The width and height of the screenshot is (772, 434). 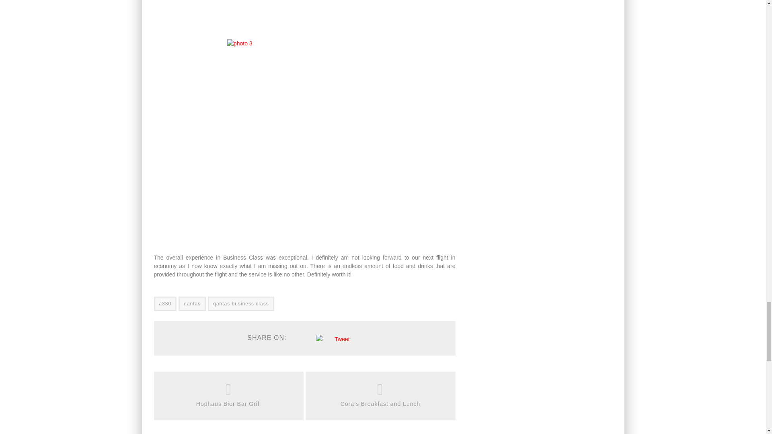 I want to click on Tweet, so click(x=342, y=339).